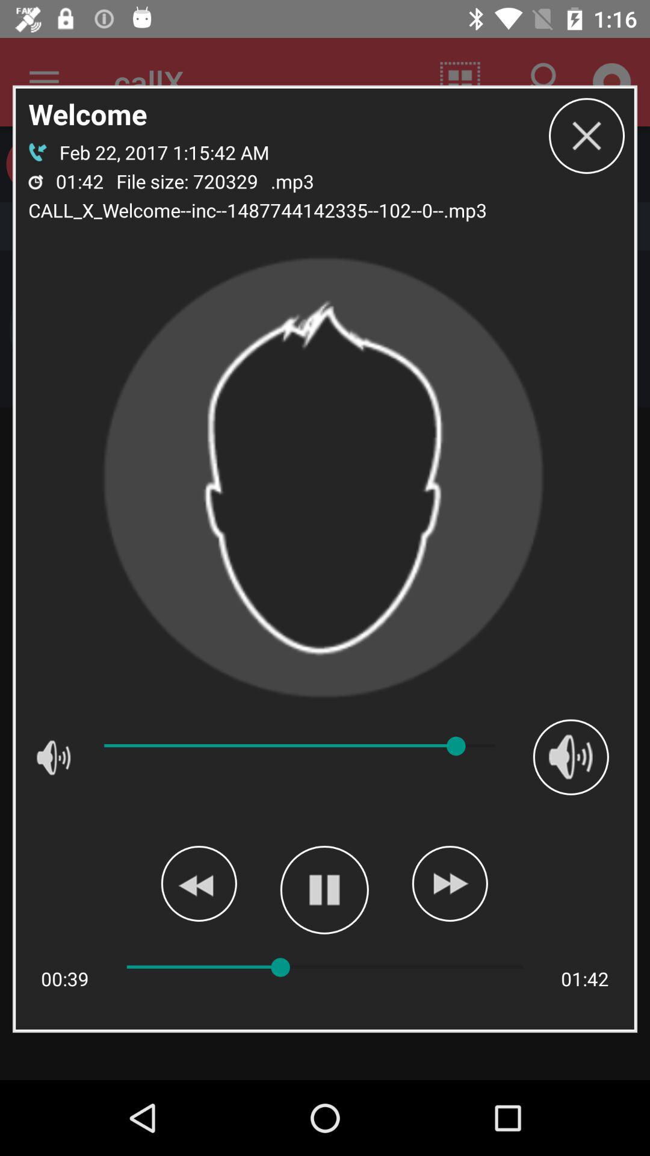  I want to click on play/pause file, so click(324, 890).